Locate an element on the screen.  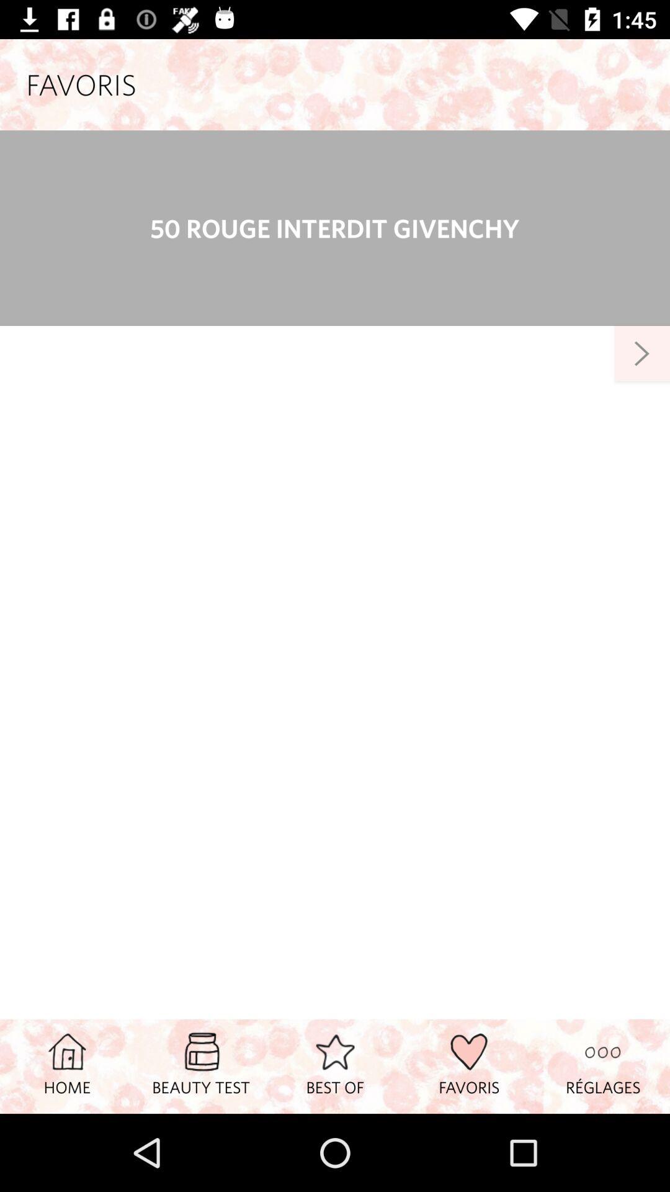
jump until best of item is located at coordinates (335, 1066).